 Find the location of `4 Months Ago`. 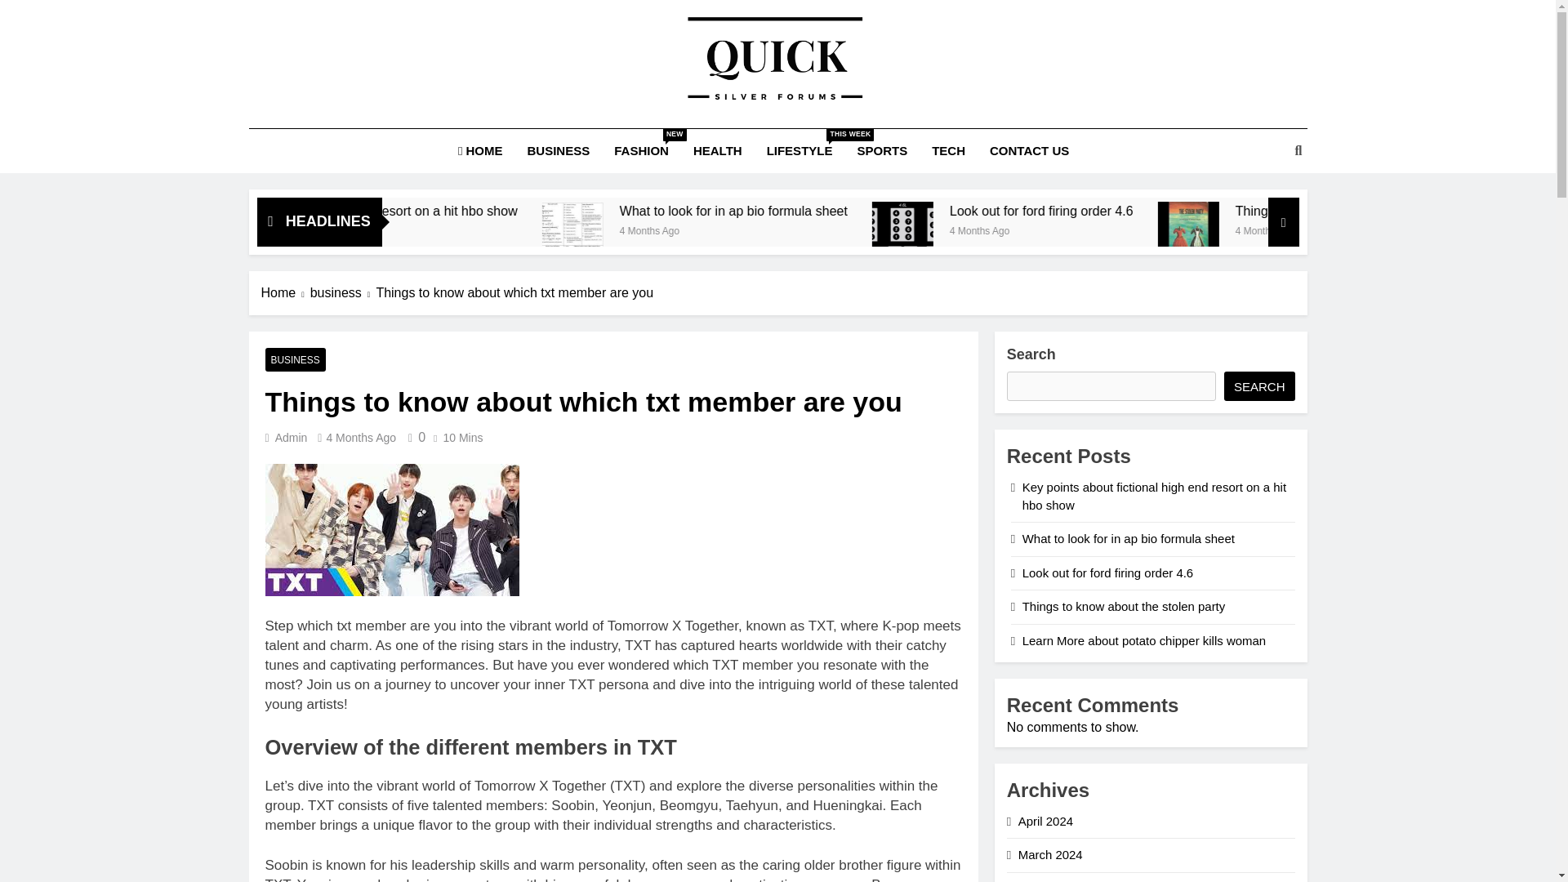

4 Months Ago is located at coordinates (477, 229).